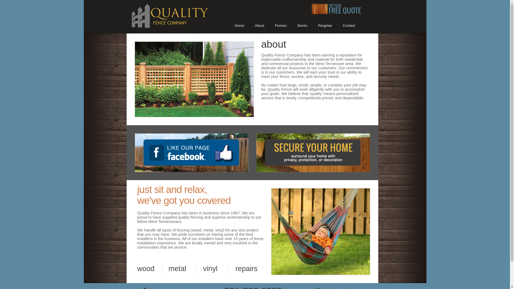  What do you see at coordinates (327, 26) in the screenshot?
I see `Pergolas` at bounding box center [327, 26].